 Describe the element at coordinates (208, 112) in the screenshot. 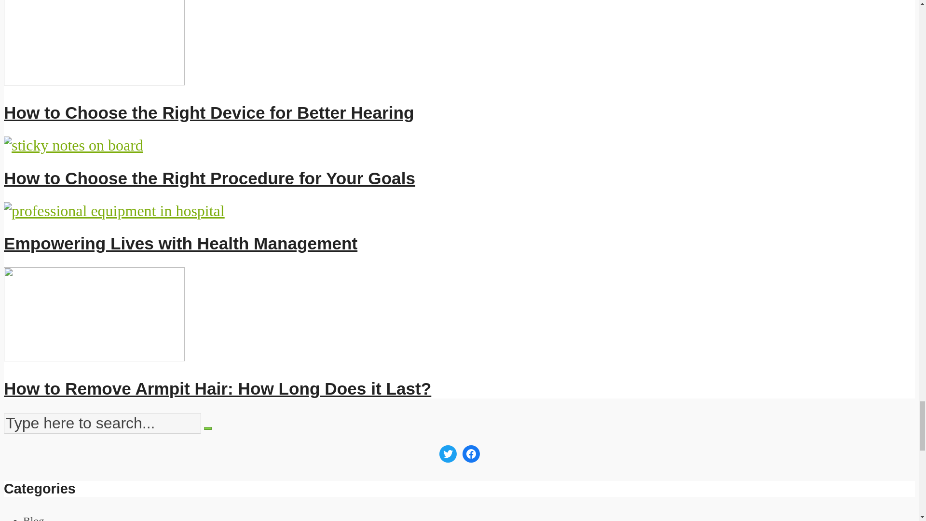

I see `How to Choose the Right Device for Better Hearing` at that location.